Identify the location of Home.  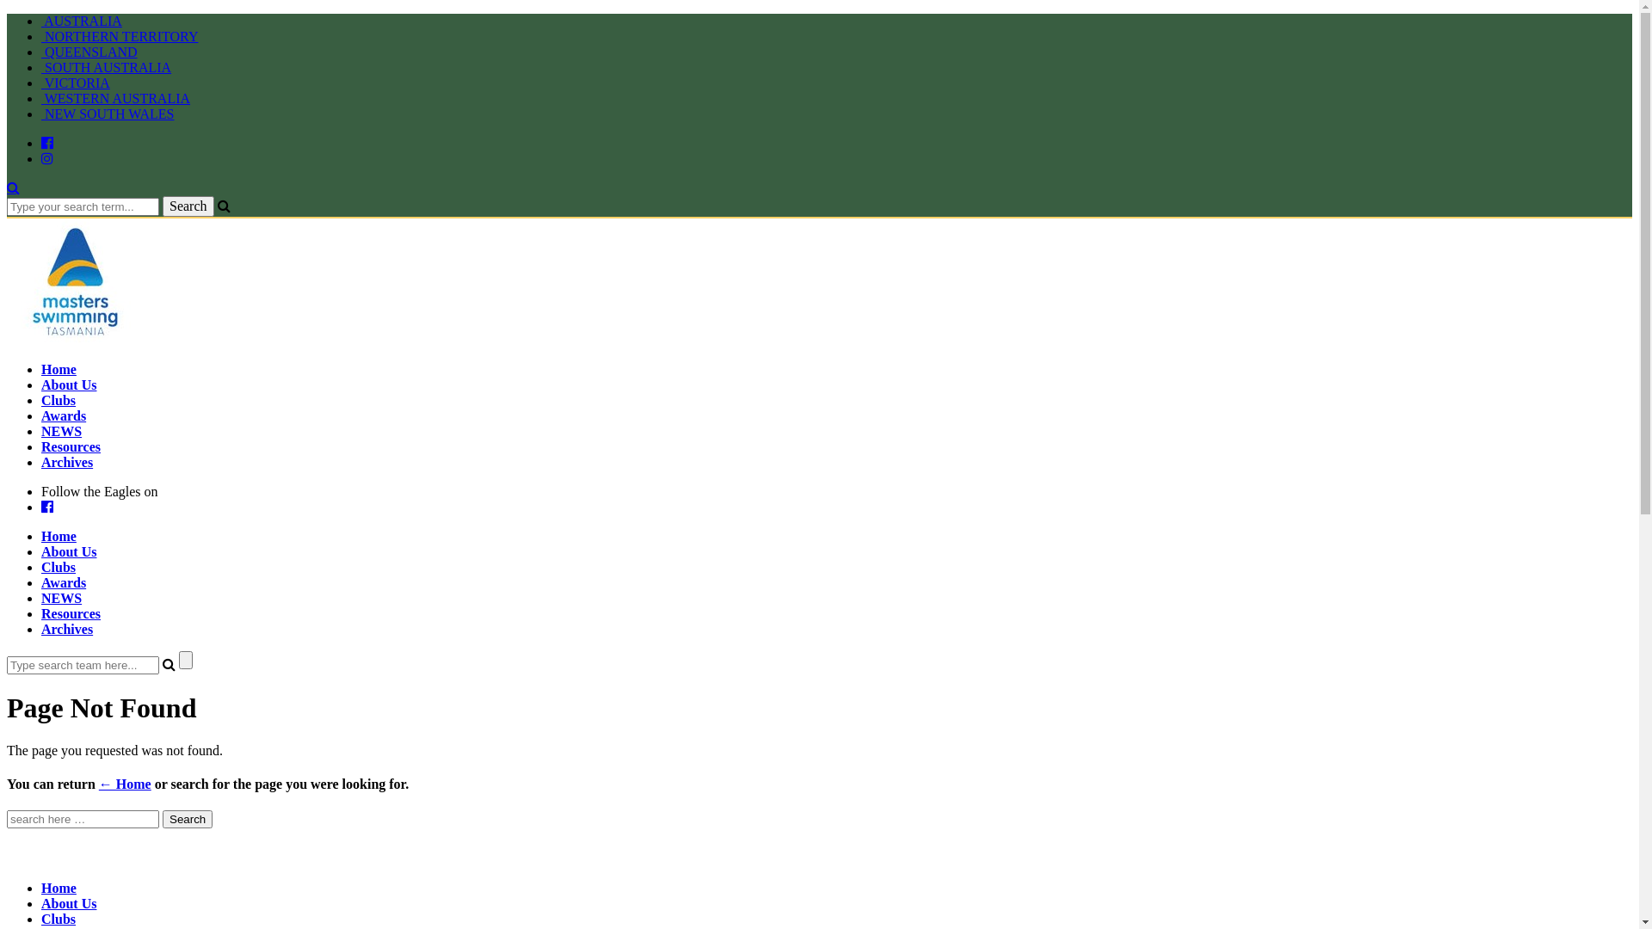
(59, 888).